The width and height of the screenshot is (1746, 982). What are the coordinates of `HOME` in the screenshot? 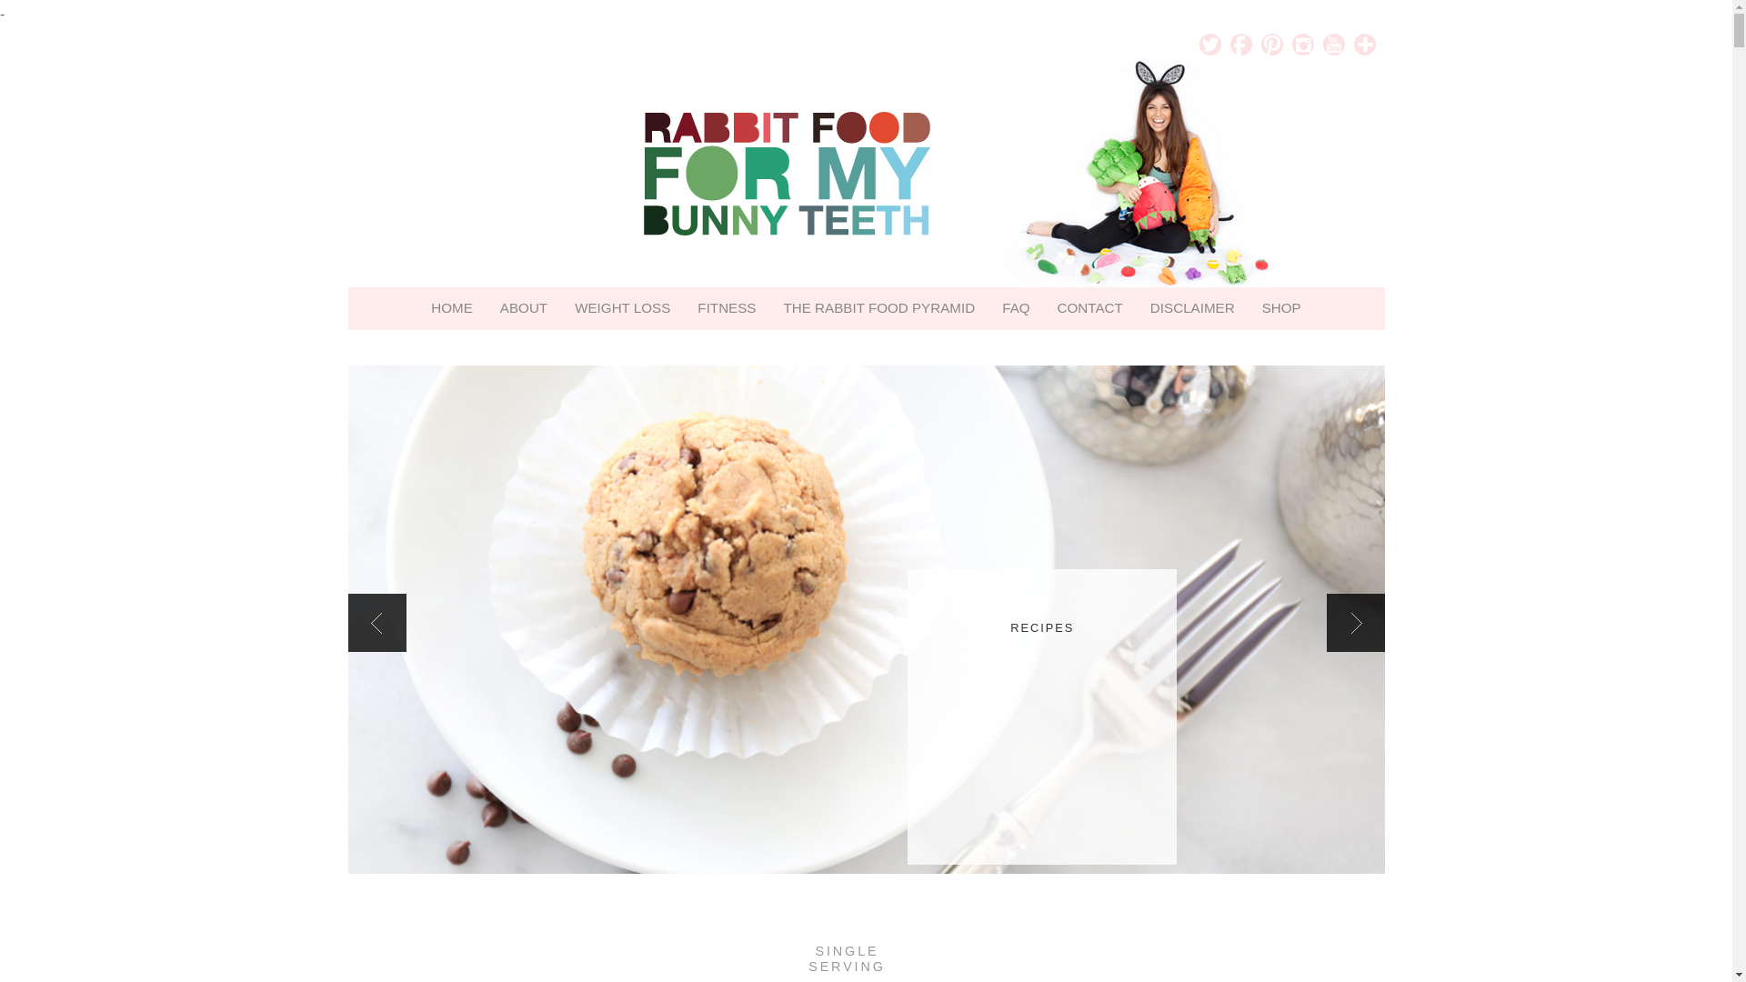 It's located at (451, 307).